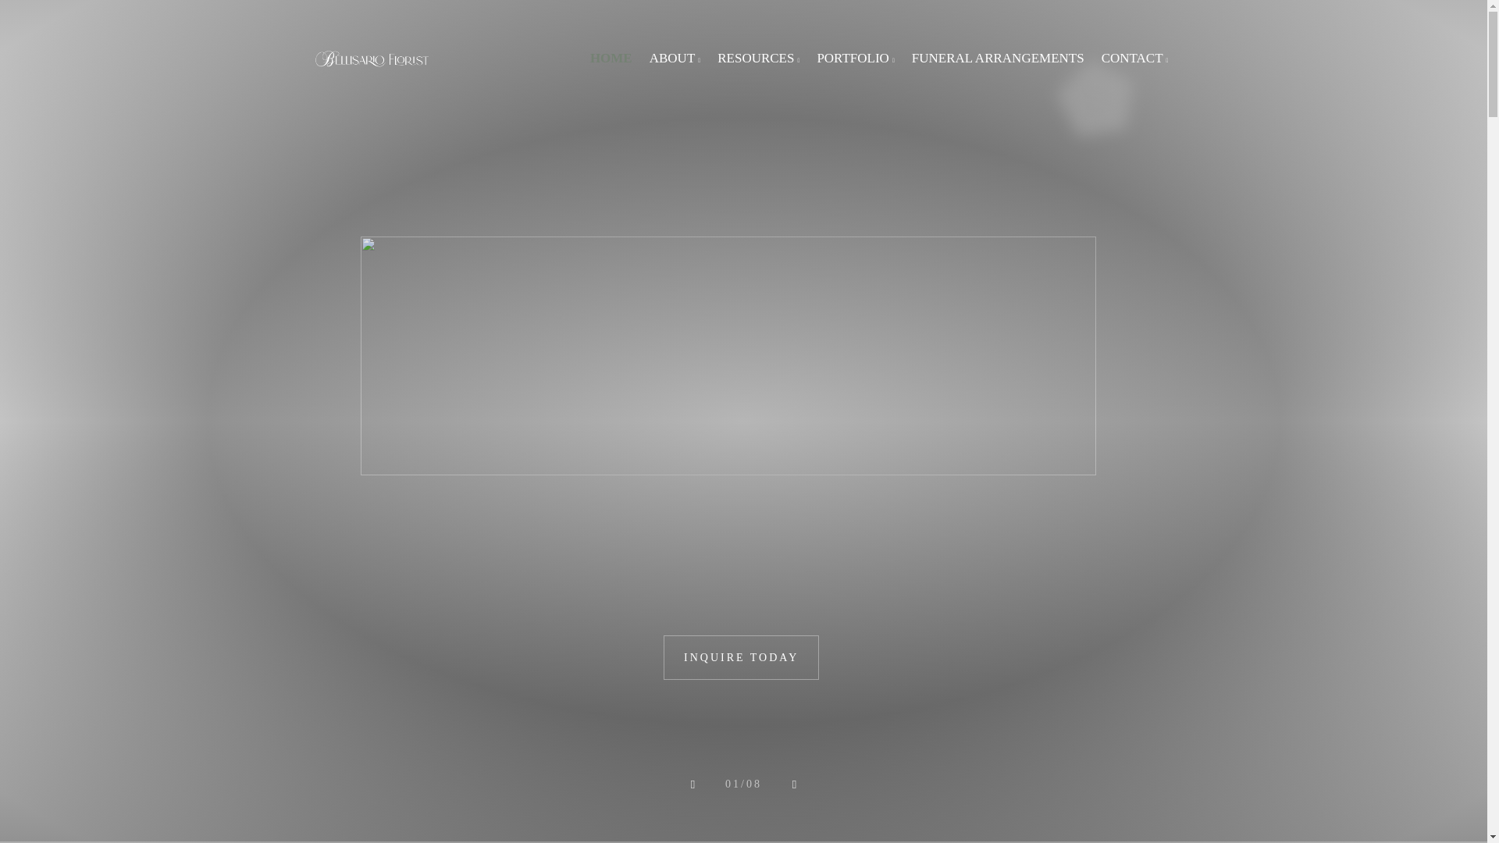  What do you see at coordinates (611, 58) in the screenshot?
I see `HOME` at bounding box center [611, 58].